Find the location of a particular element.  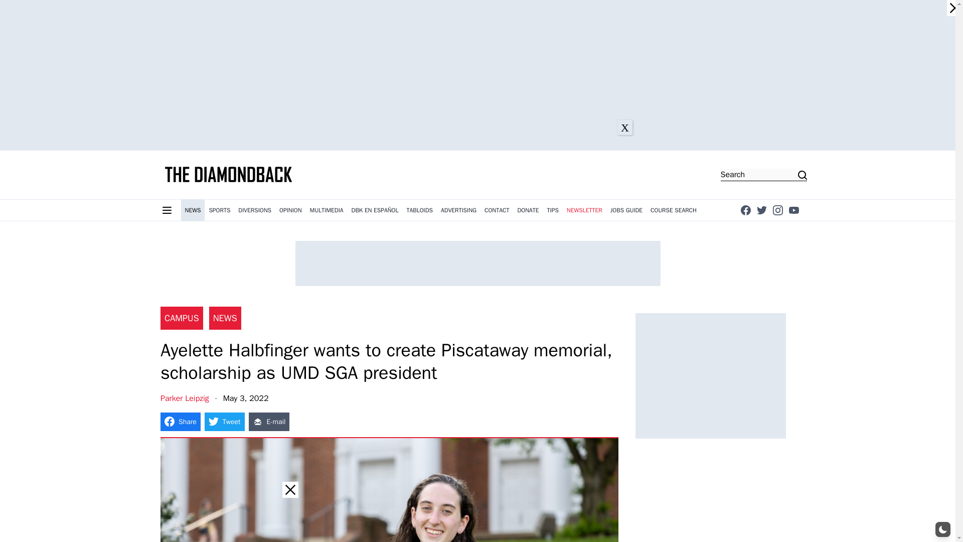

Jobs Guide is located at coordinates (627, 210).